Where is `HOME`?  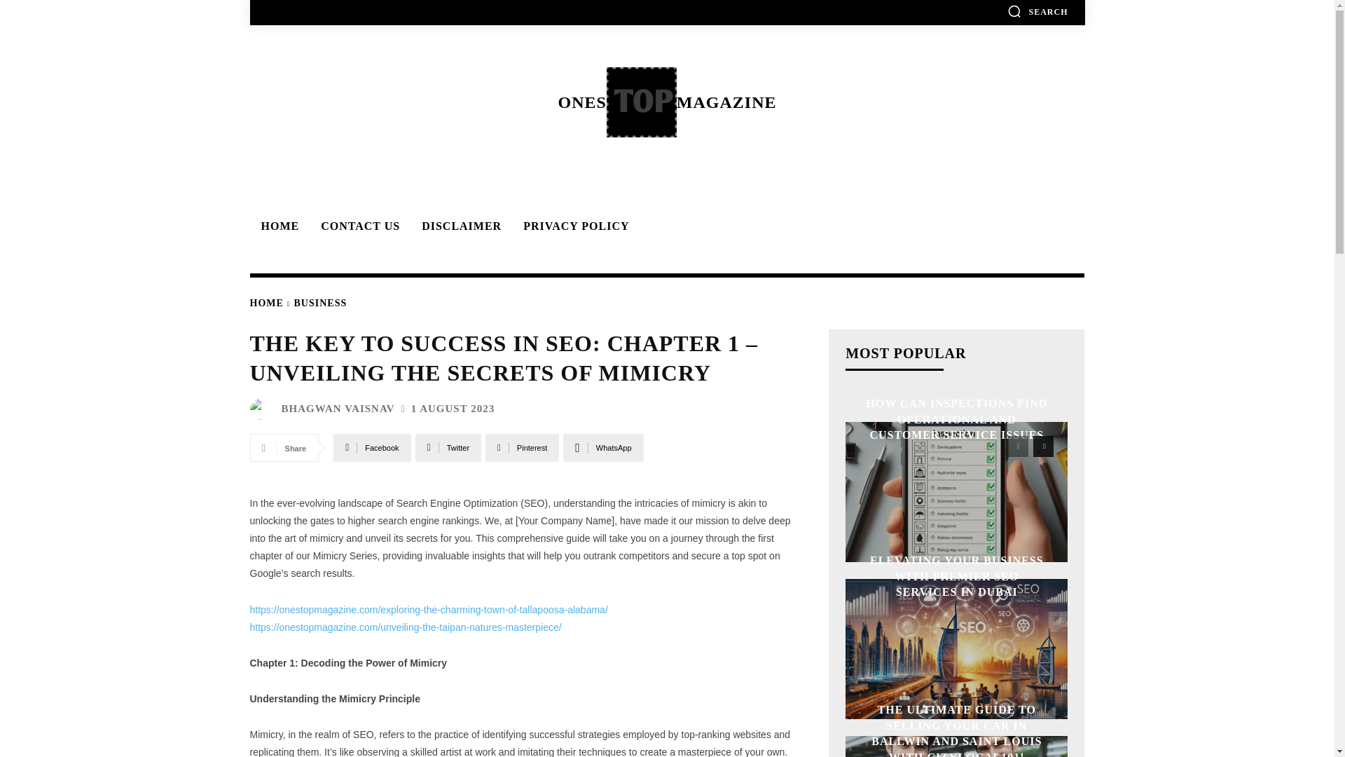
HOME is located at coordinates (277, 226).